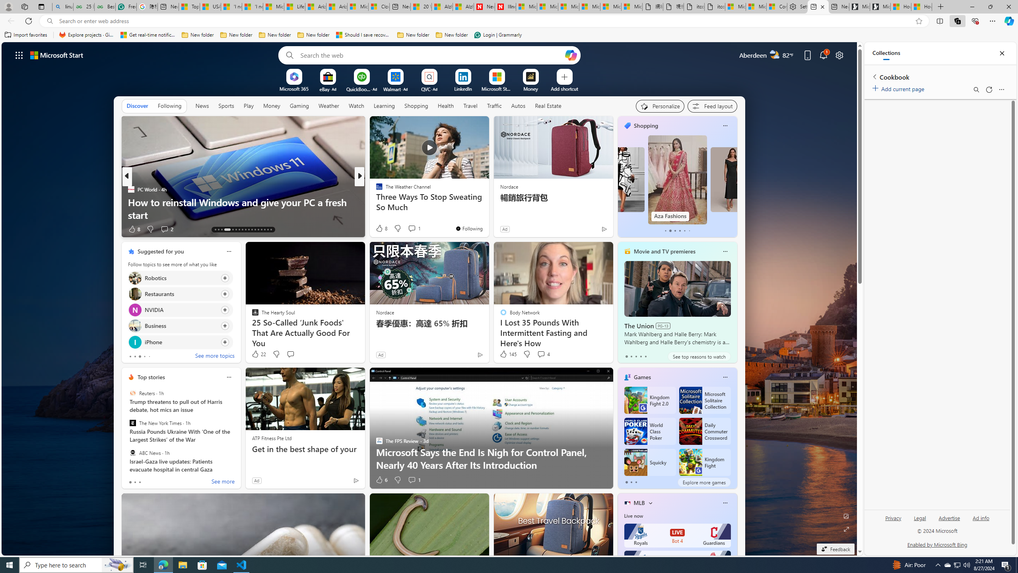 This screenshot has width=1018, height=573. I want to click on Autos, so click(518, 105).